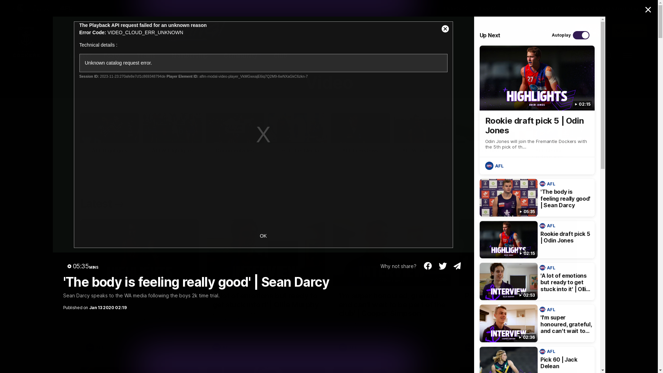 This screenshot has width=663, height=373. What do you see at coordinates (96, 347) in the screenshot?
I see `AFL` at bounding box center [96, 347].